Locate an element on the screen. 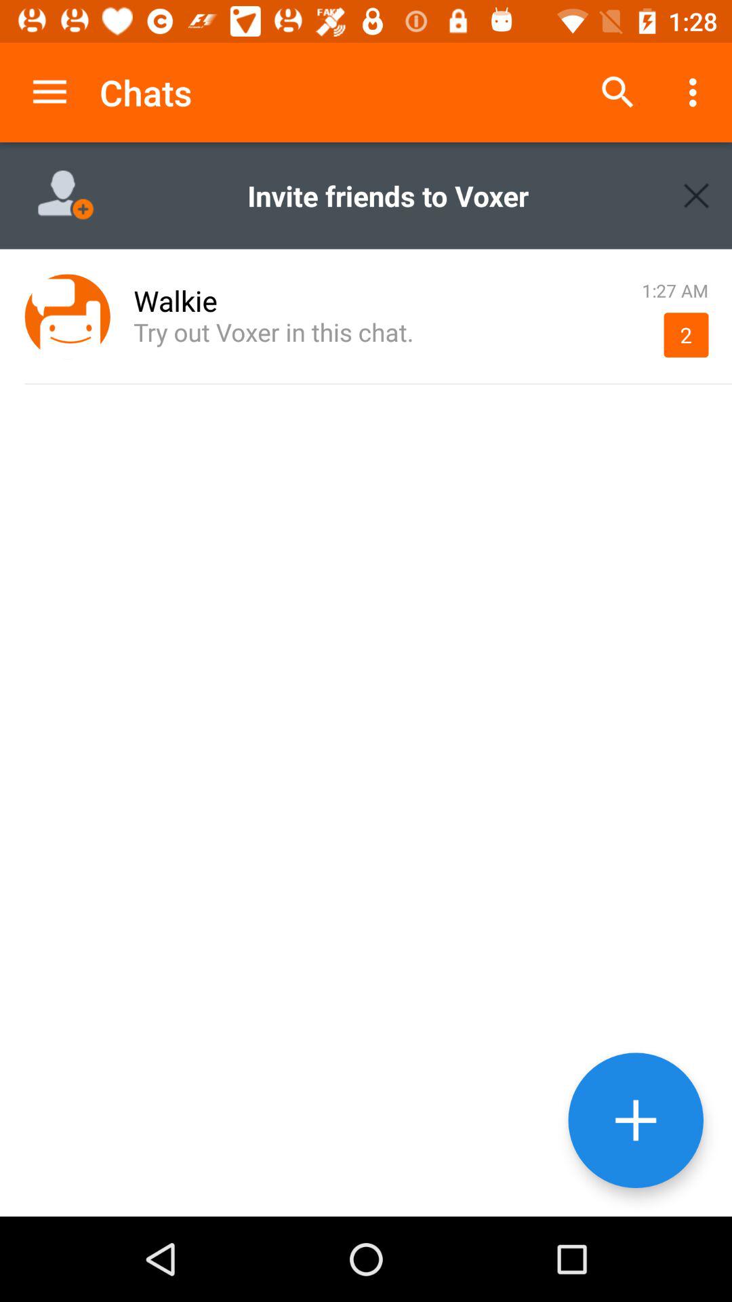 The width and height of the screenshot is (732, 1302). exit/close button is located at coordinates (697, 195).